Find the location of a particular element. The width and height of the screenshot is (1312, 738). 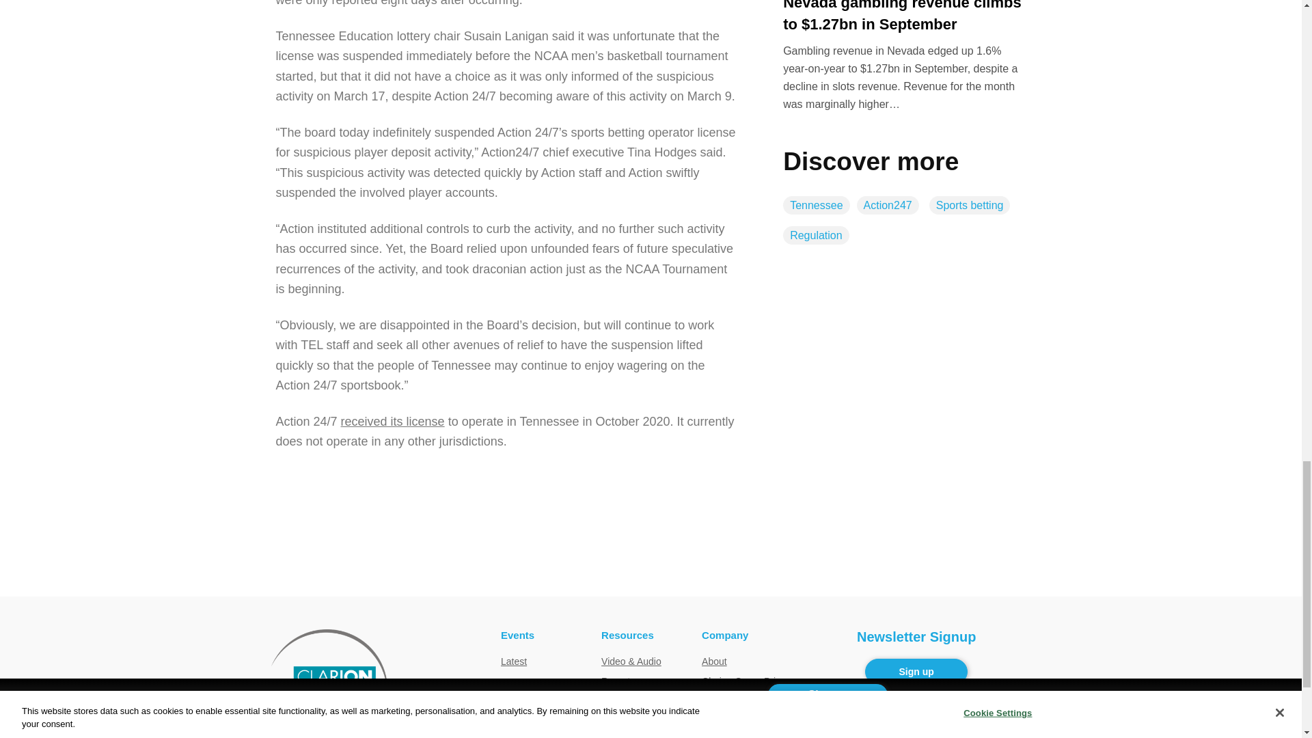

3rd party ad content is located at coordinates (650, 551).